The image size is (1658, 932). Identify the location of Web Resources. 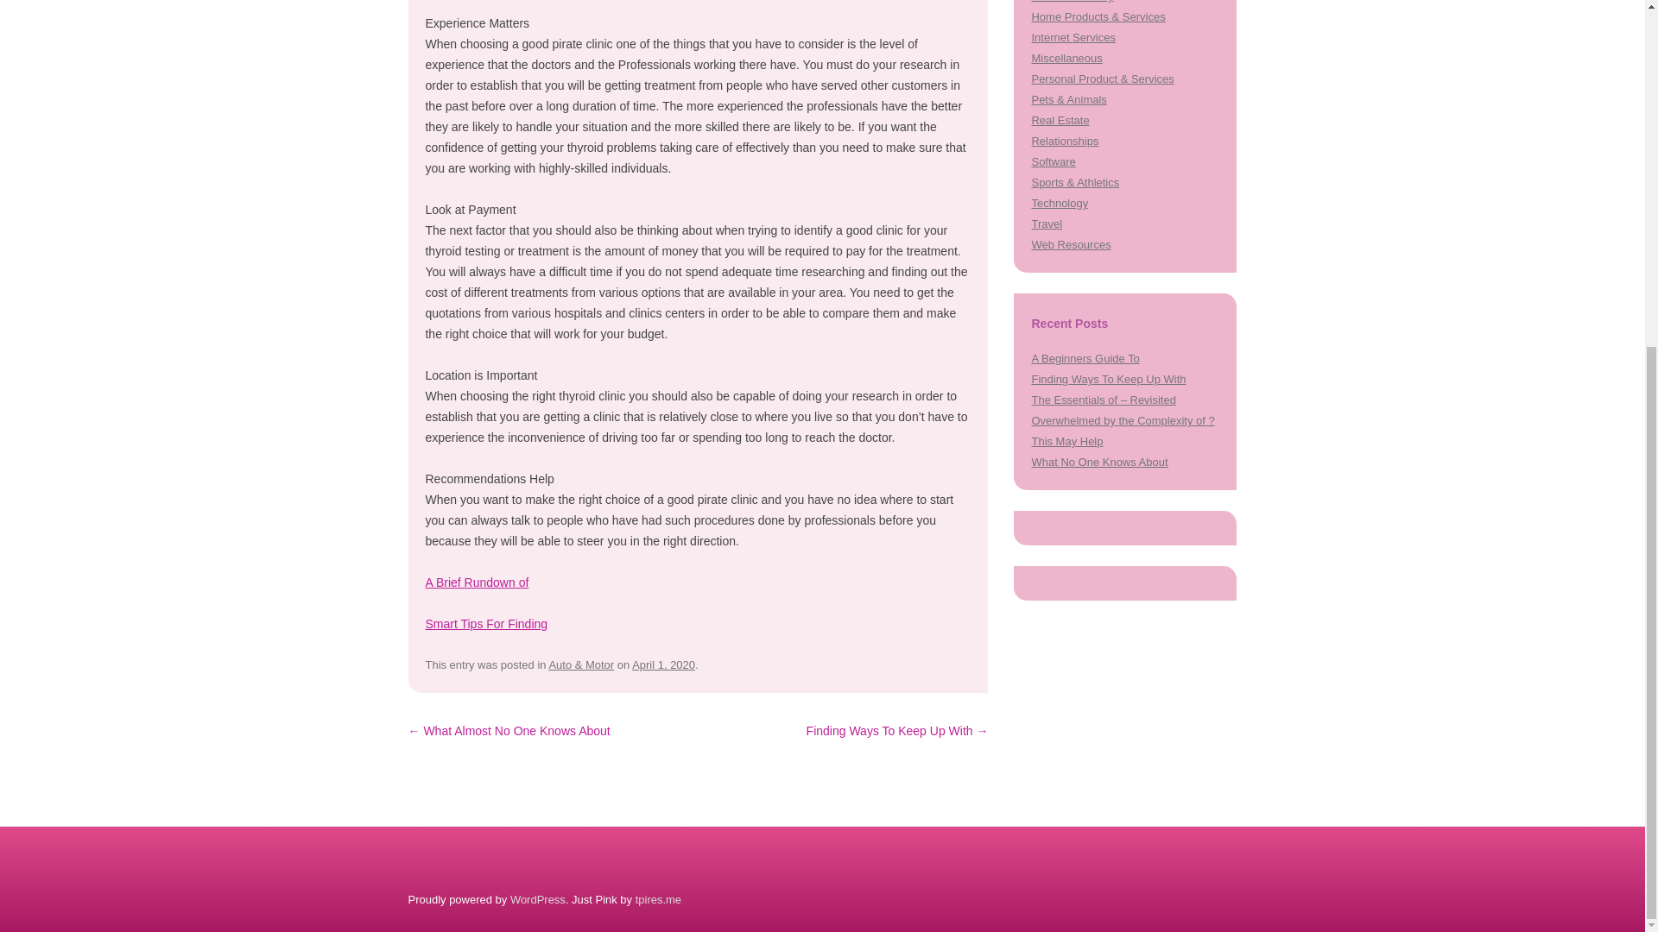
(1071, 244).